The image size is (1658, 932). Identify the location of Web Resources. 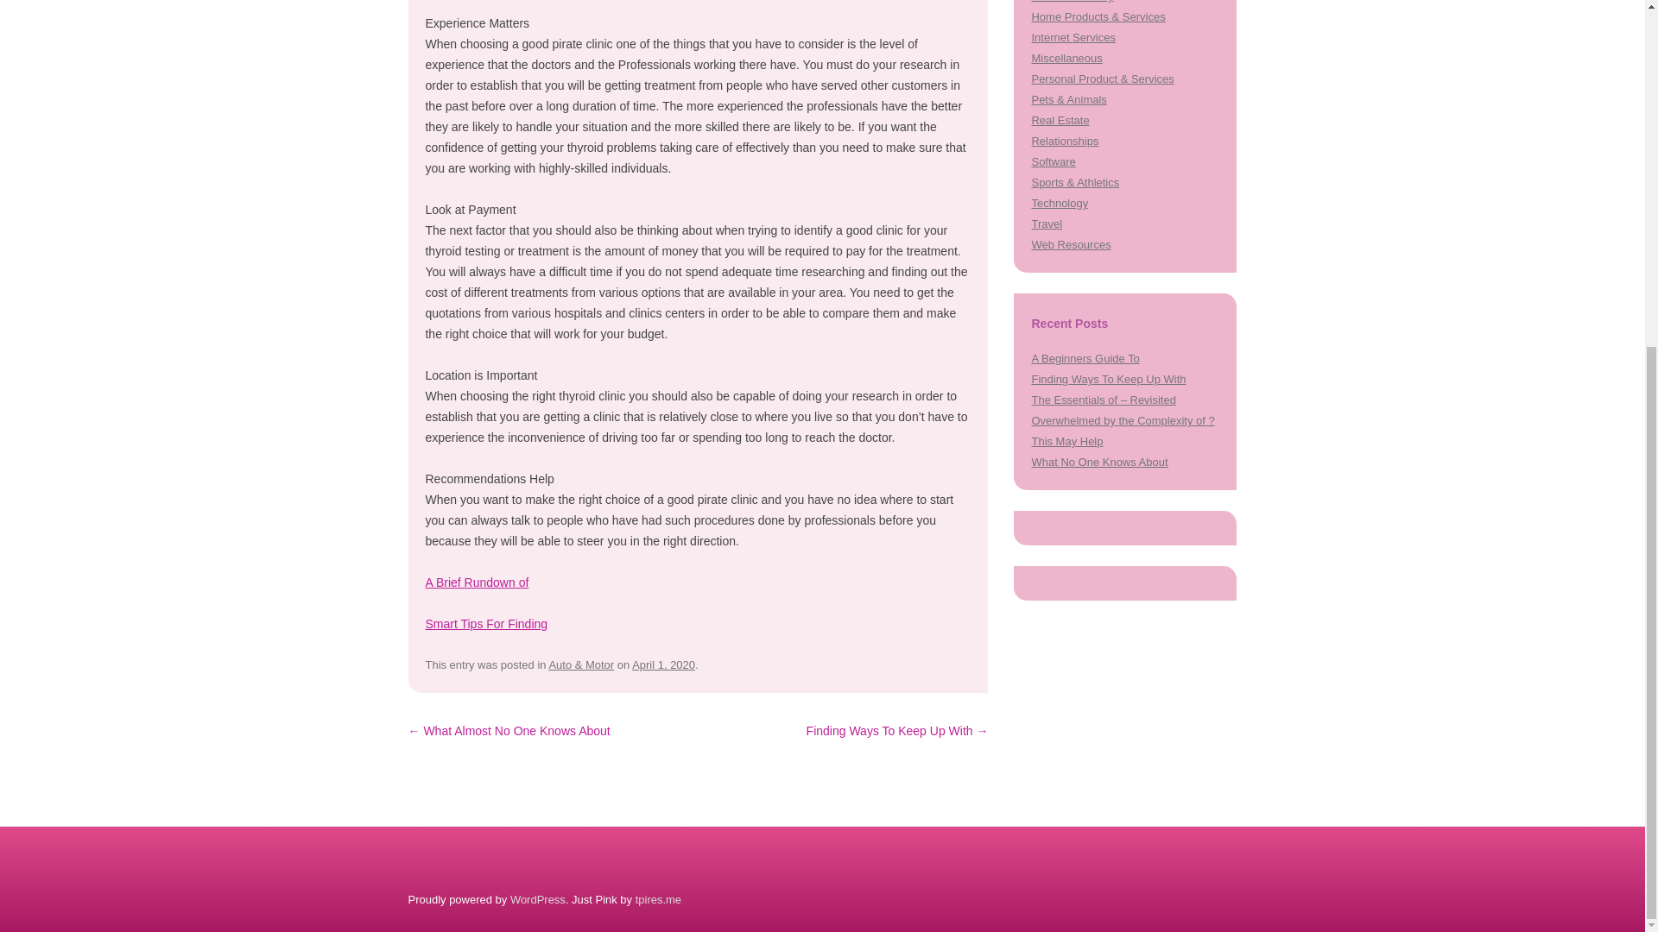
(1071, 244).